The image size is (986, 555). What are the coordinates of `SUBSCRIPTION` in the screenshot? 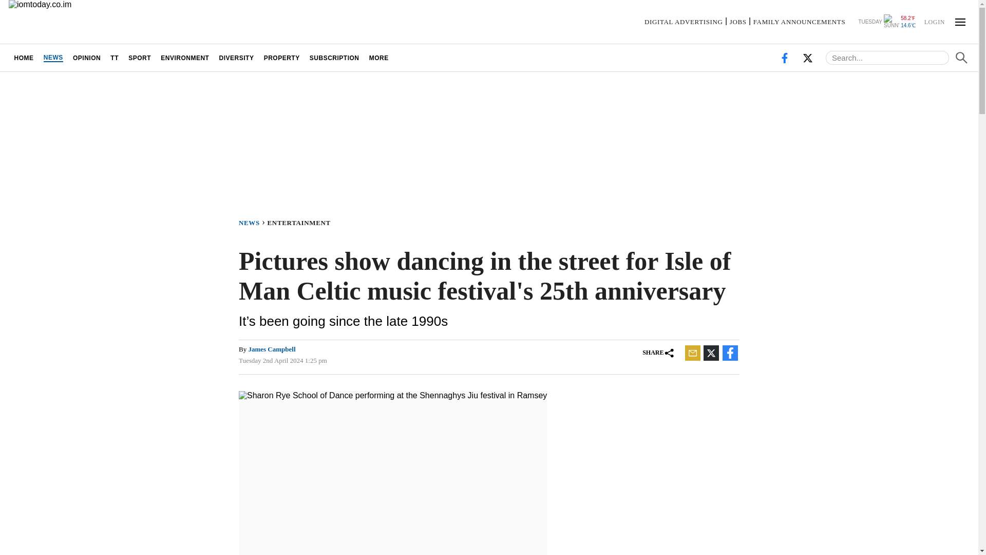 It's located at (334, 58).